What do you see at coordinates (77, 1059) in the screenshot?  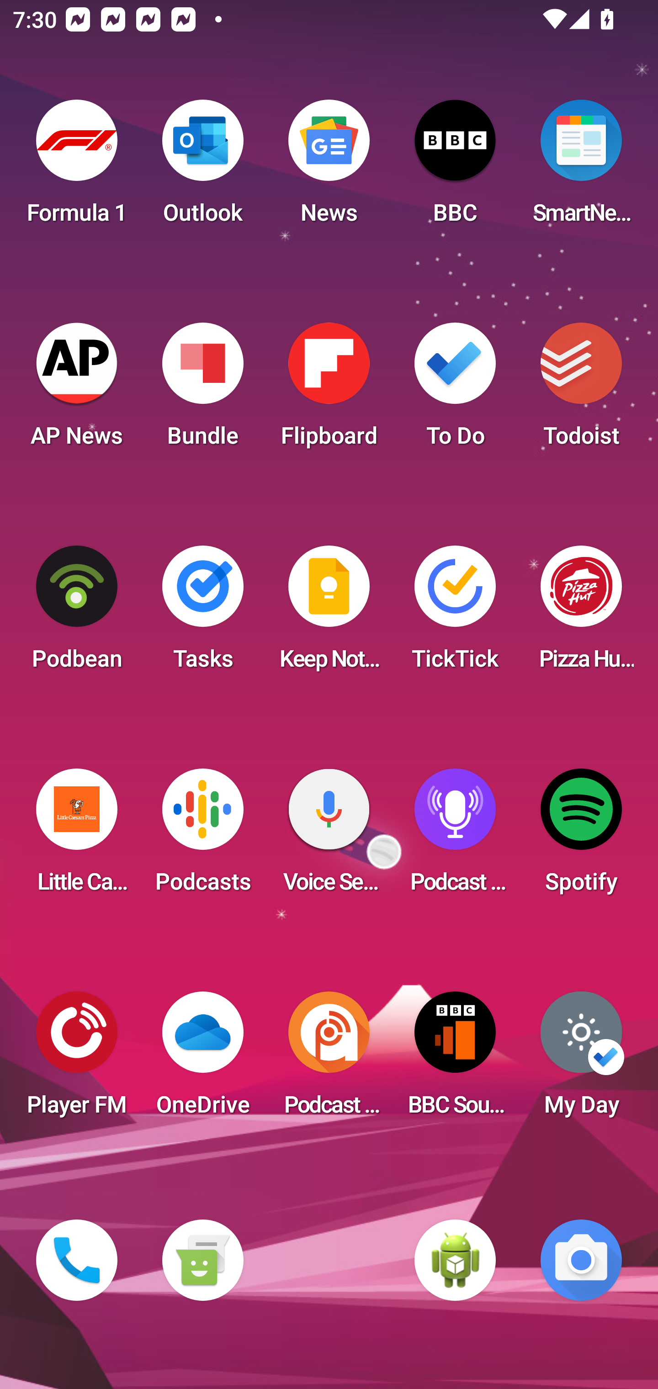 I see `Player FM` at bounding box center [77, 1059].